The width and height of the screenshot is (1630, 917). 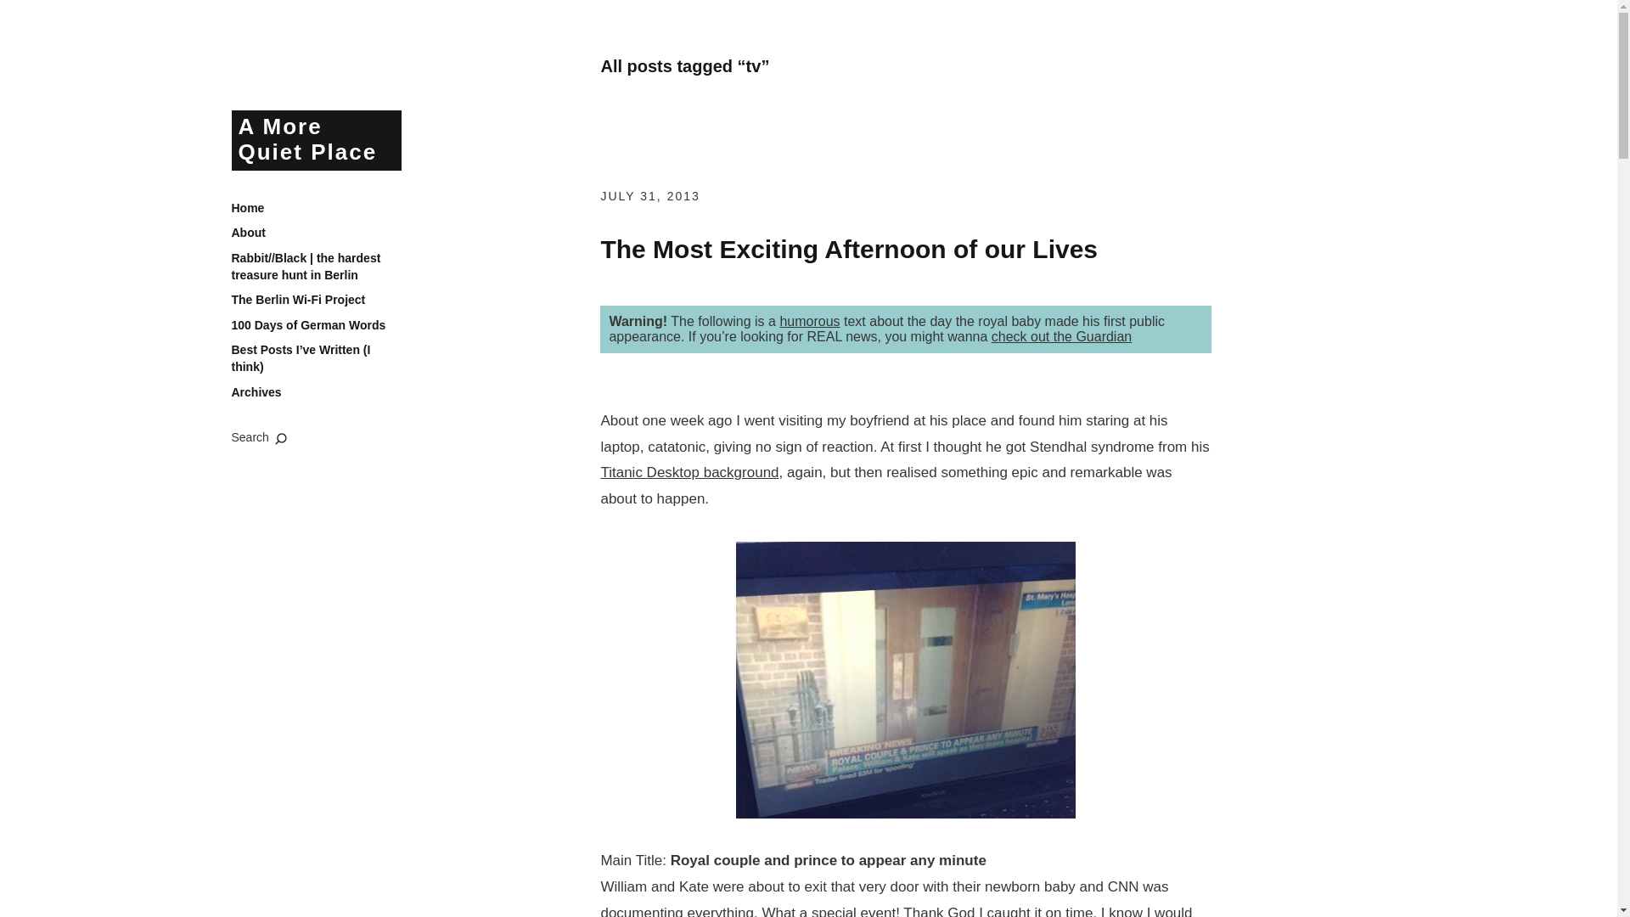 I want to click on About, so click(x=248, y=233).